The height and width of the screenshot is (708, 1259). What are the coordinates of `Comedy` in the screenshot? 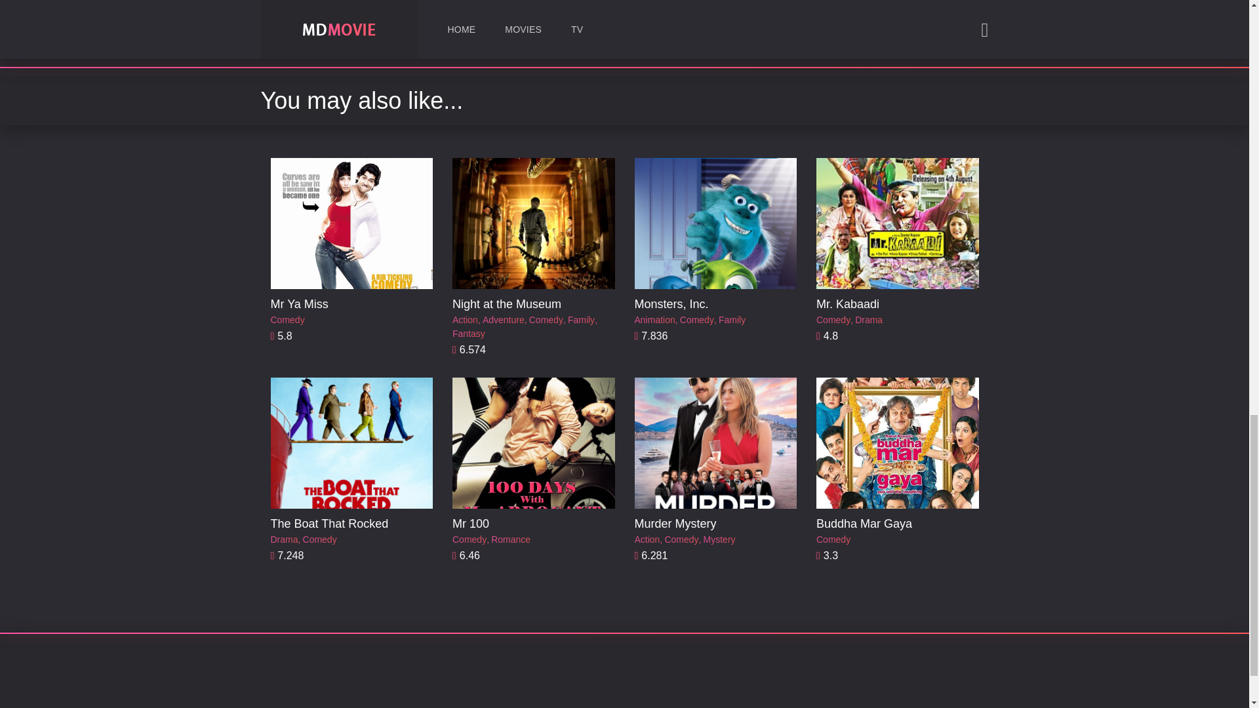 It's located at (696, 320).